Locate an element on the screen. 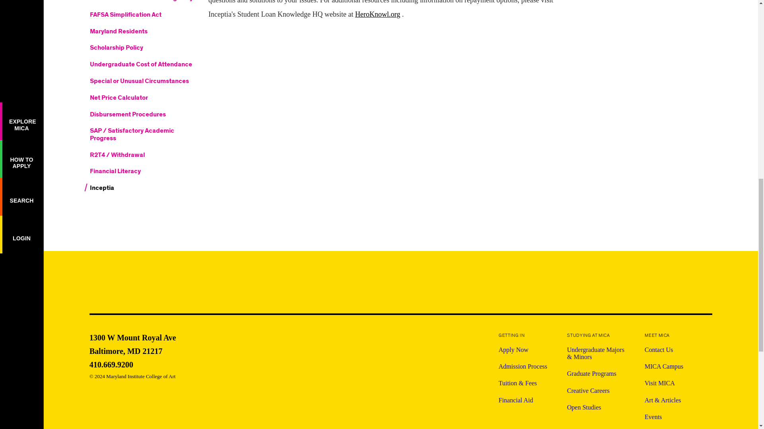  Net Price Calculator is located at coordinates (142, 3).